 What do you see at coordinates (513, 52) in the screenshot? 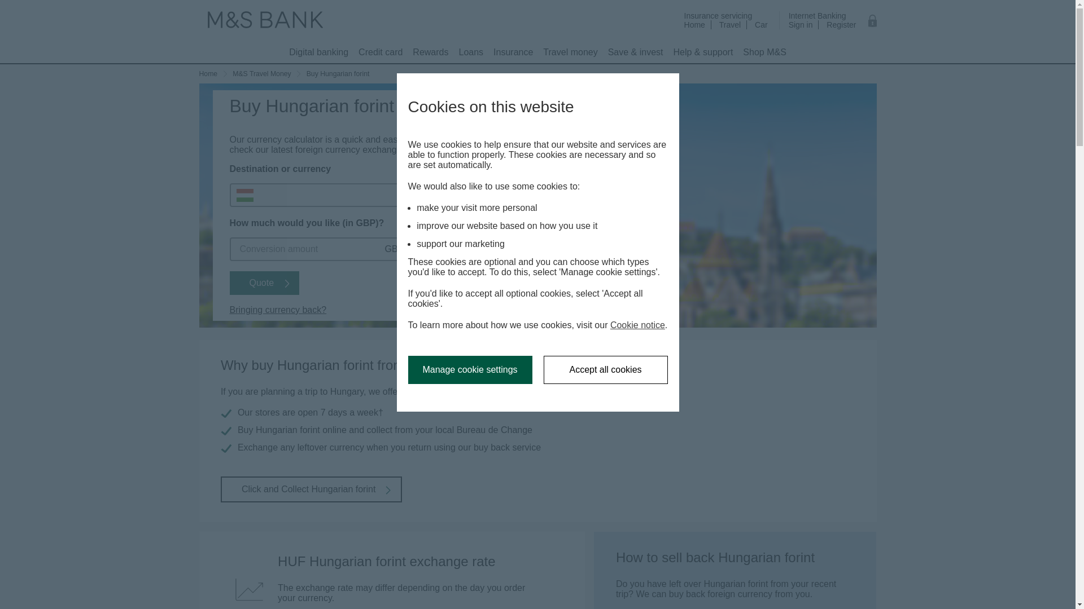
I see `Insurance` at bounding box center [513, 52].